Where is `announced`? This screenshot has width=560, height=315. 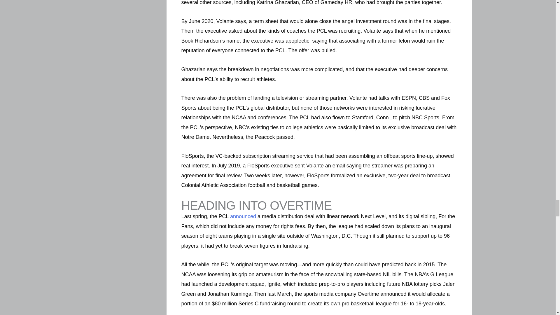 announced is located at coordinates (243, 216).